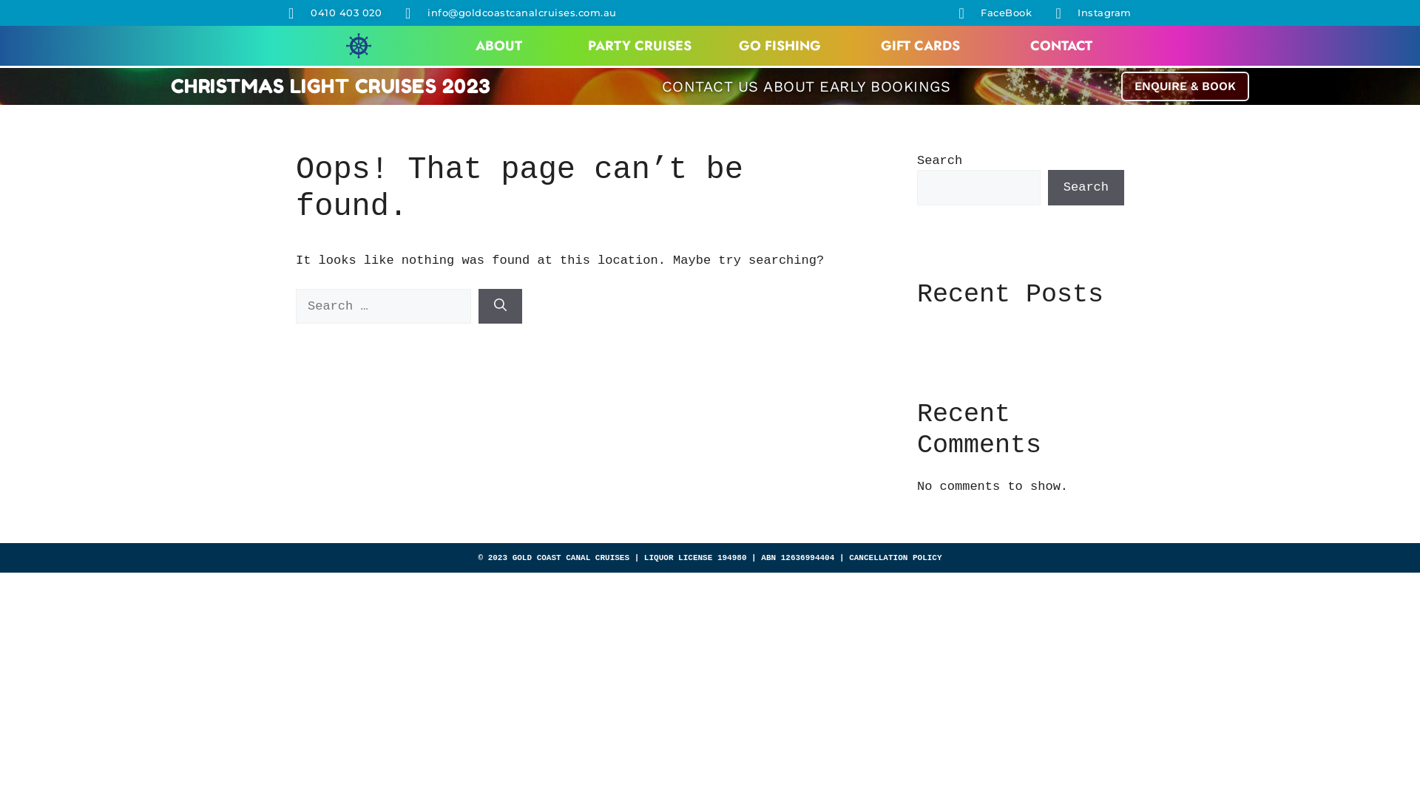 The height and width of the screenshot is (798, 1420). What do you see at coordinates (1093, 13) in the screenshot?
I see `Instagram` at bounding box center [1093, 13].